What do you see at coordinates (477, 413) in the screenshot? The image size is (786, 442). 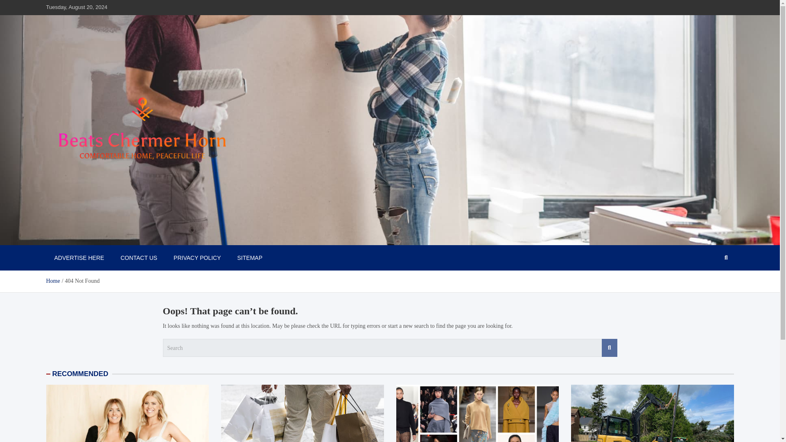 I see `The 6 Fall 2024 Fashion Trends, According to the Runways` at bounding box center [477, 413].